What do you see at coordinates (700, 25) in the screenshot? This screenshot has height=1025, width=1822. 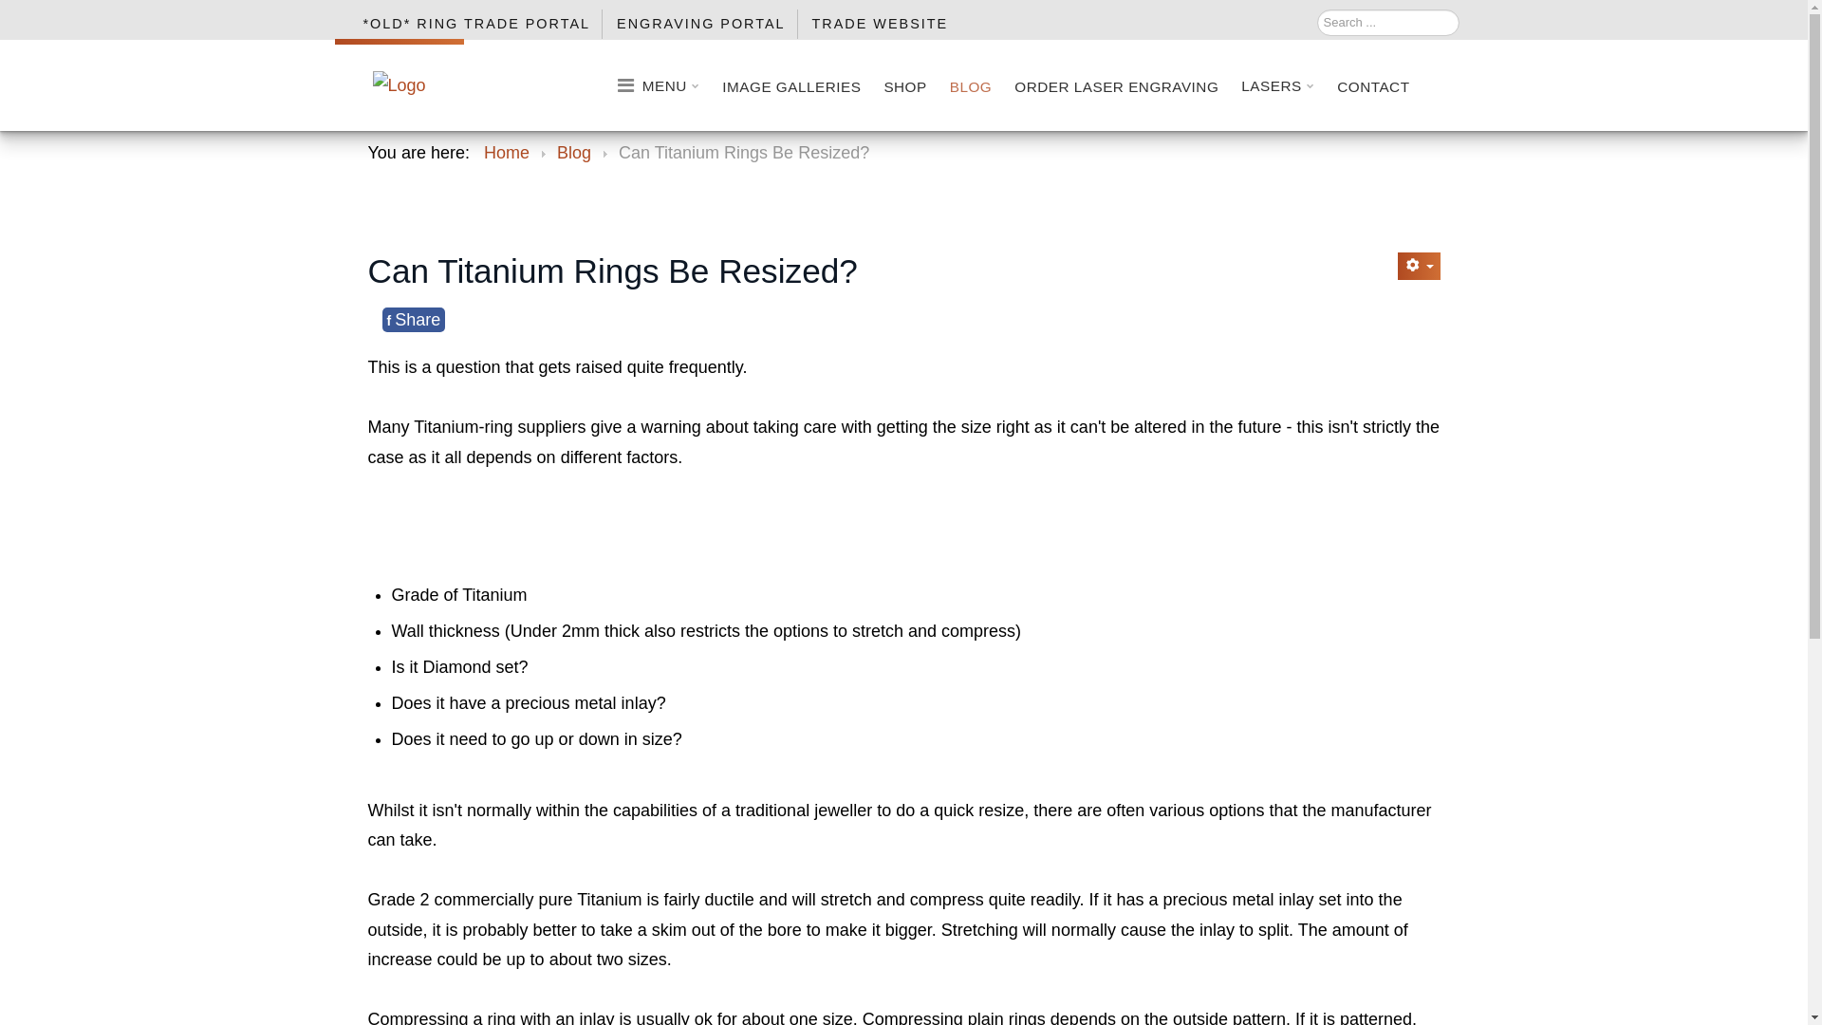 I see `ENGRAVING PORTAL` at bounding box center [700, 25].